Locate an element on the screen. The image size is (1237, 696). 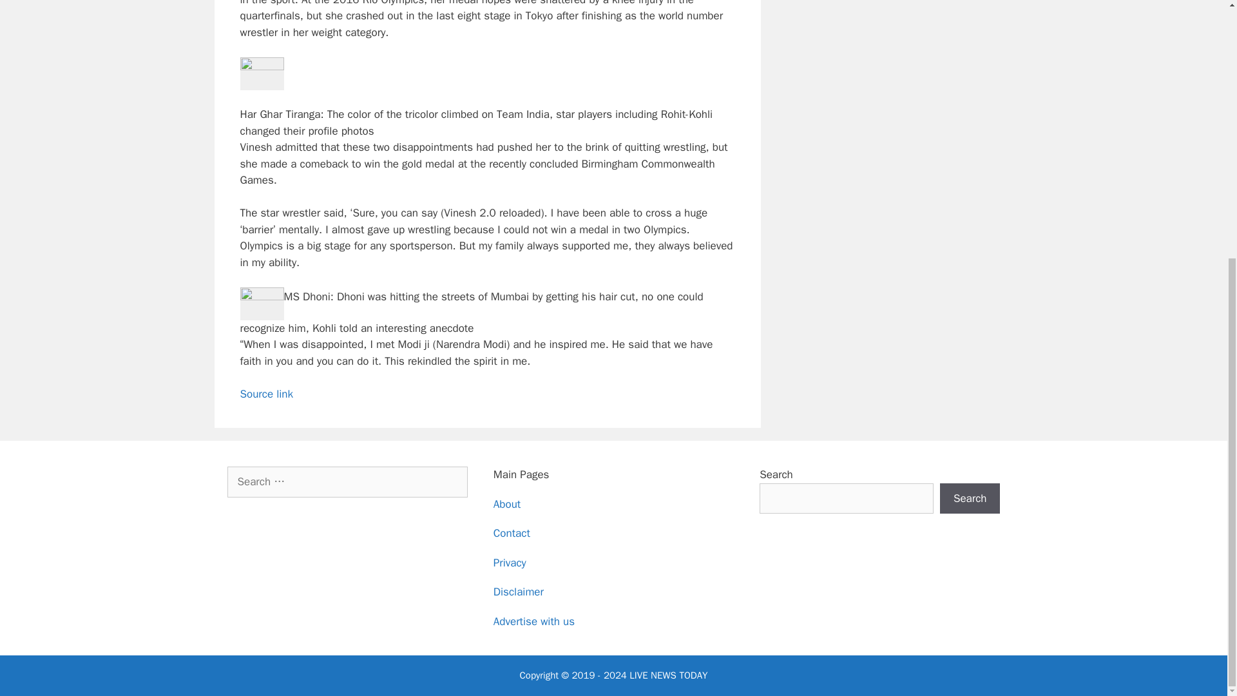
Disclaimer is located at coordinates (519, 592).